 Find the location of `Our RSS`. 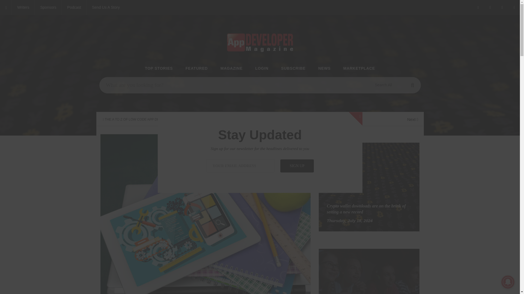

Our RSS is located at coordinates (514, 8).